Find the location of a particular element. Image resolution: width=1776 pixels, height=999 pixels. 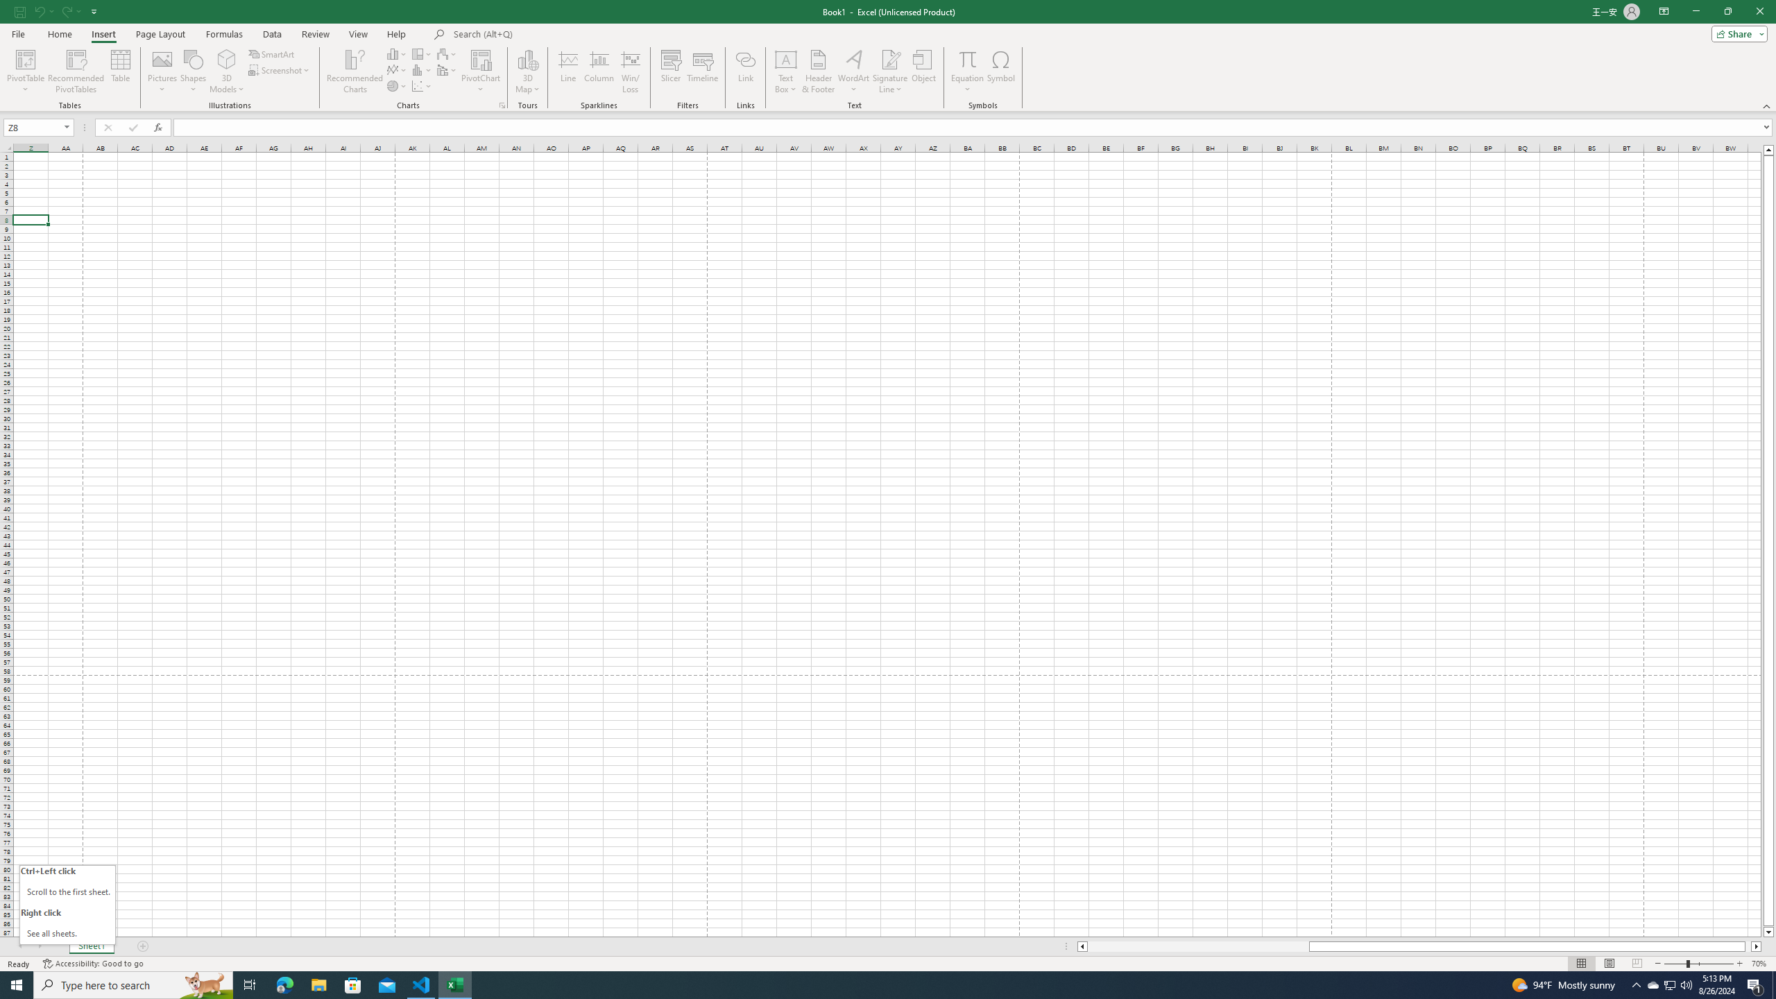

Insert Line or Area Chart is located at coordinates (398, 69).